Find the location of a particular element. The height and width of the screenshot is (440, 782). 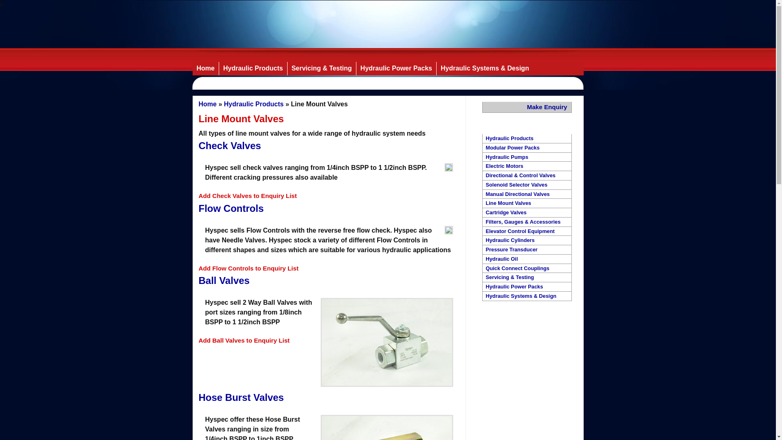

Solenoid Selector Valves is located at coordinates (527, 185).